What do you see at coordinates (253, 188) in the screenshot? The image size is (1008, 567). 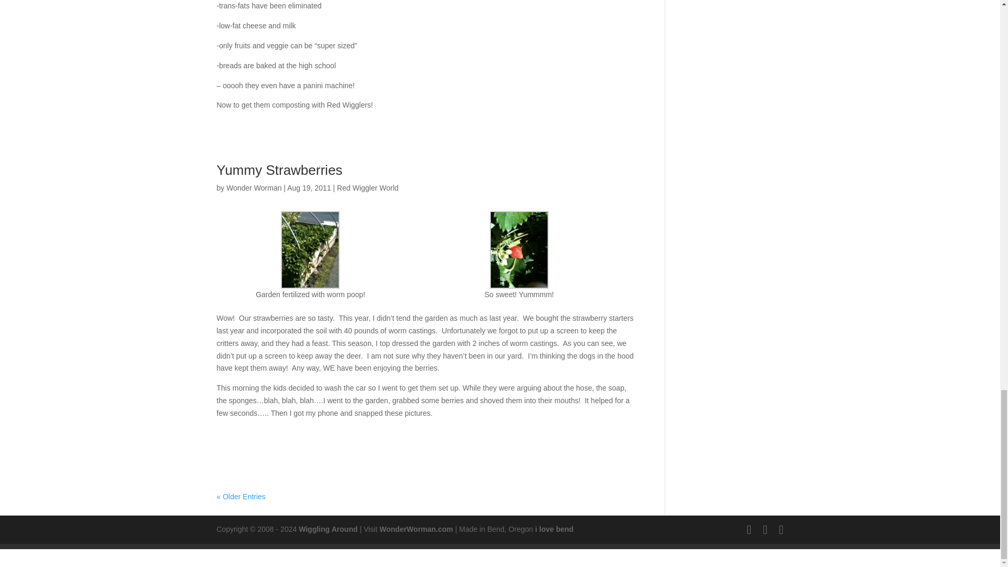 I see `Posts by Wonder Worman` at bounding box center [253, 188].